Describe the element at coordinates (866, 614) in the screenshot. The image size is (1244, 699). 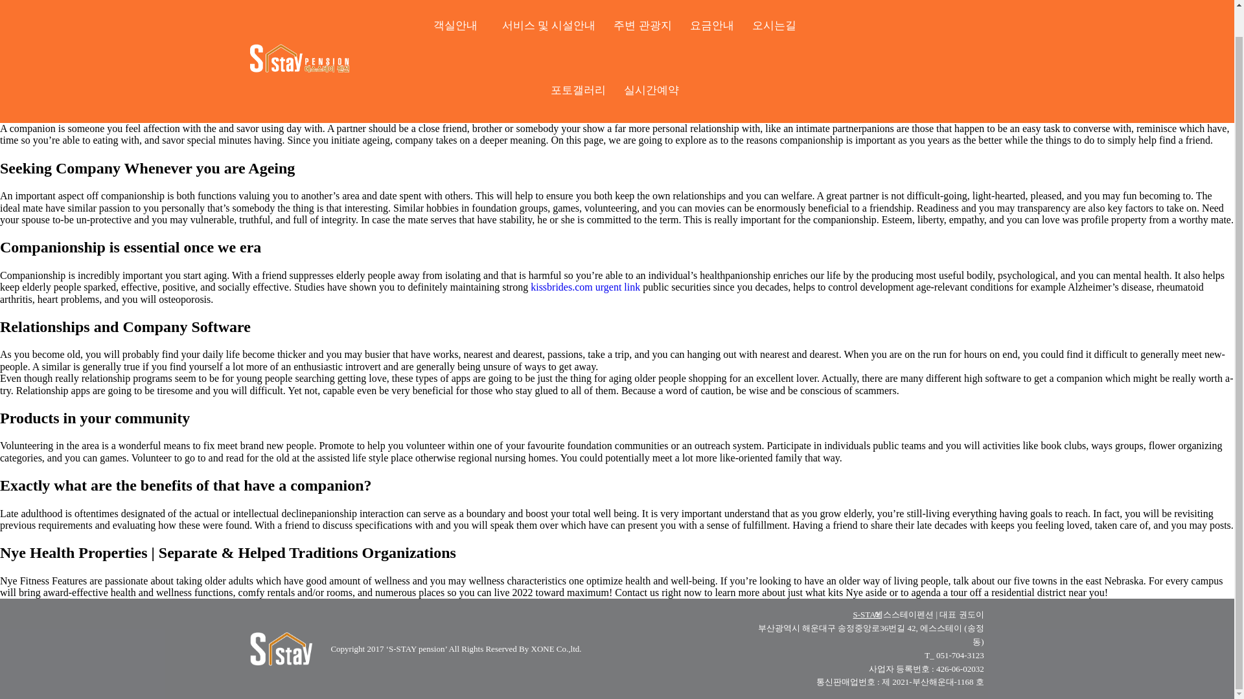
I see `S-STAY` at that location.